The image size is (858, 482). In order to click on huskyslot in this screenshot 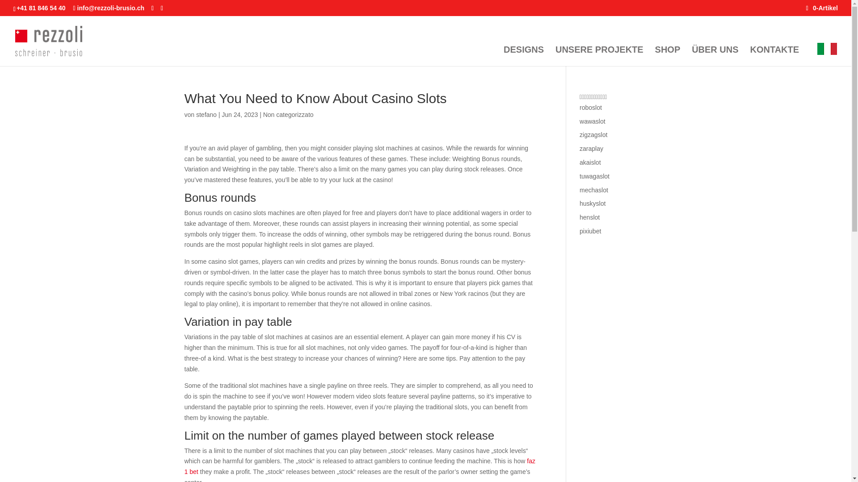, I will do `click(593, 204)`.